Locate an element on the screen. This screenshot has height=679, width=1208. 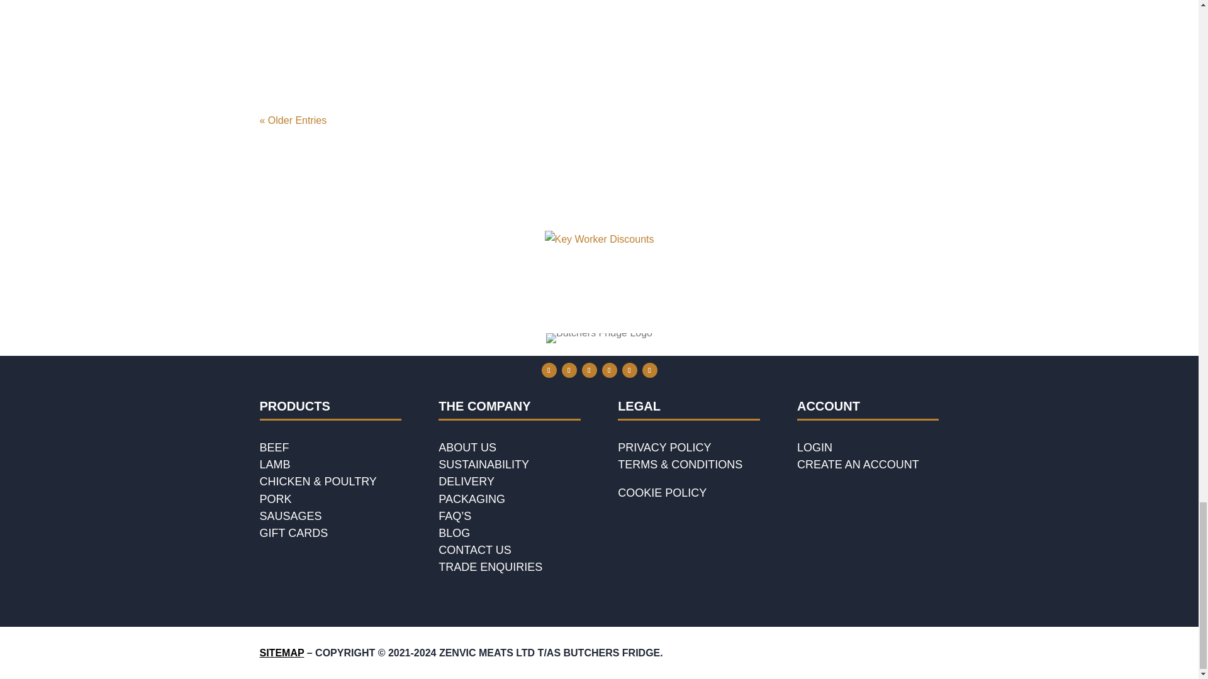
Follow on TikTok is located at coordinates (649, 370).